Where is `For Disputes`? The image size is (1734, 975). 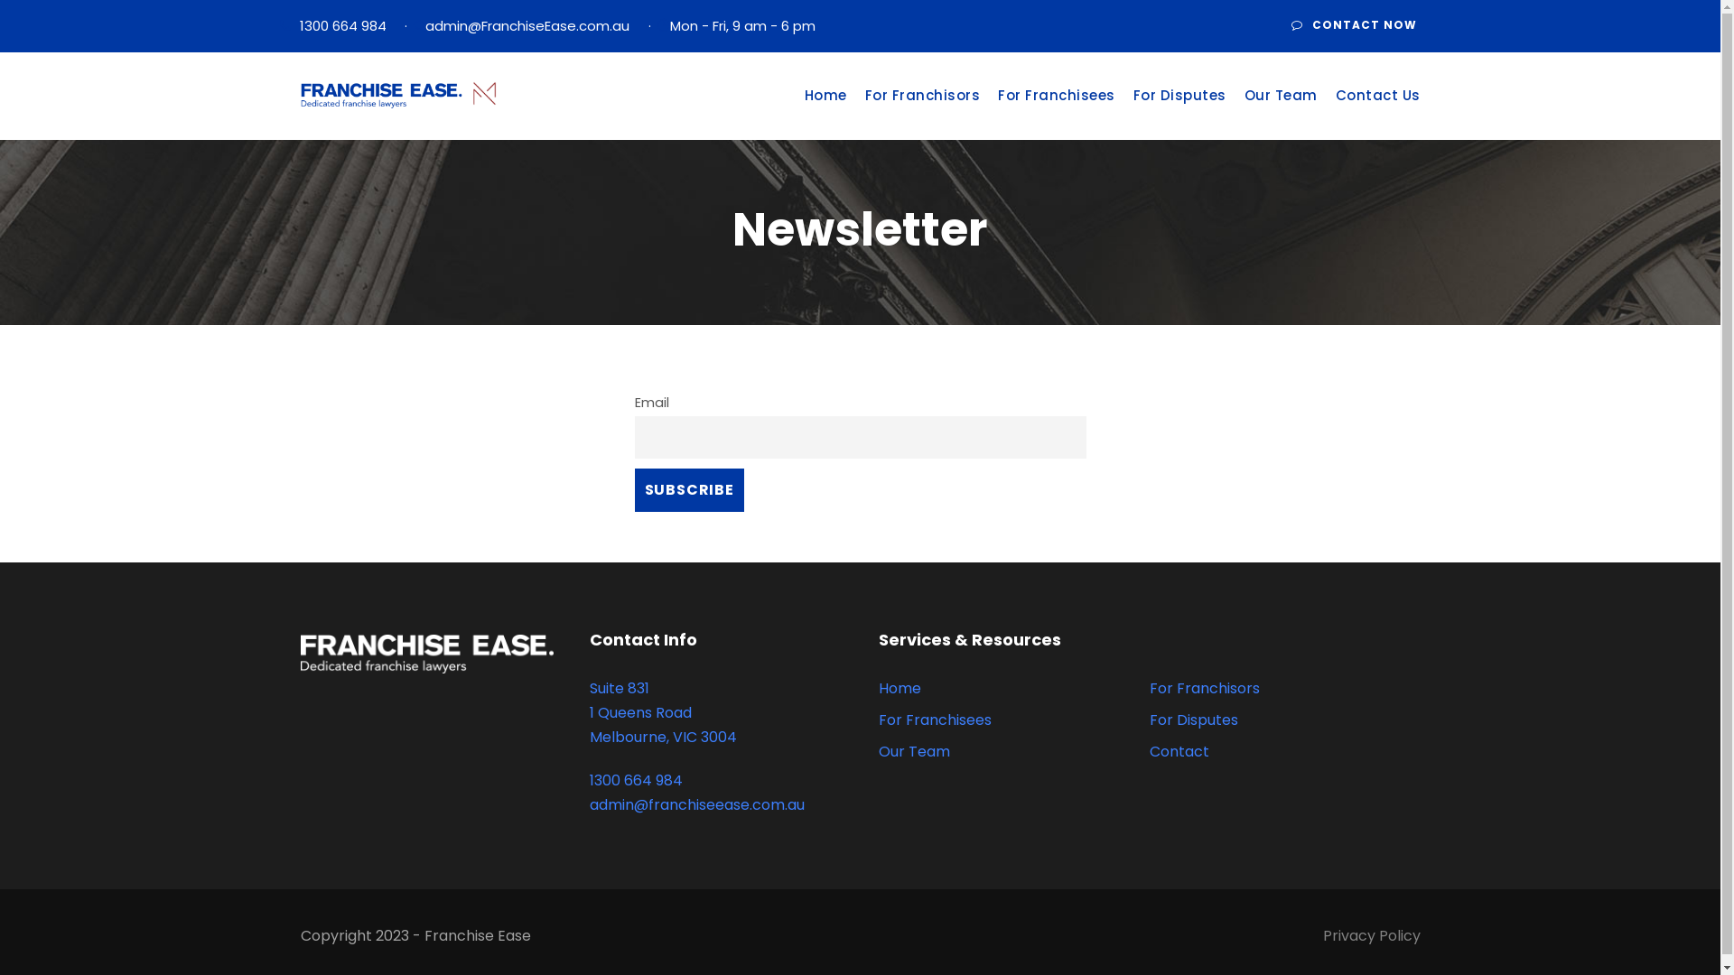
For Disputes is located at coordinates (1193, 720).